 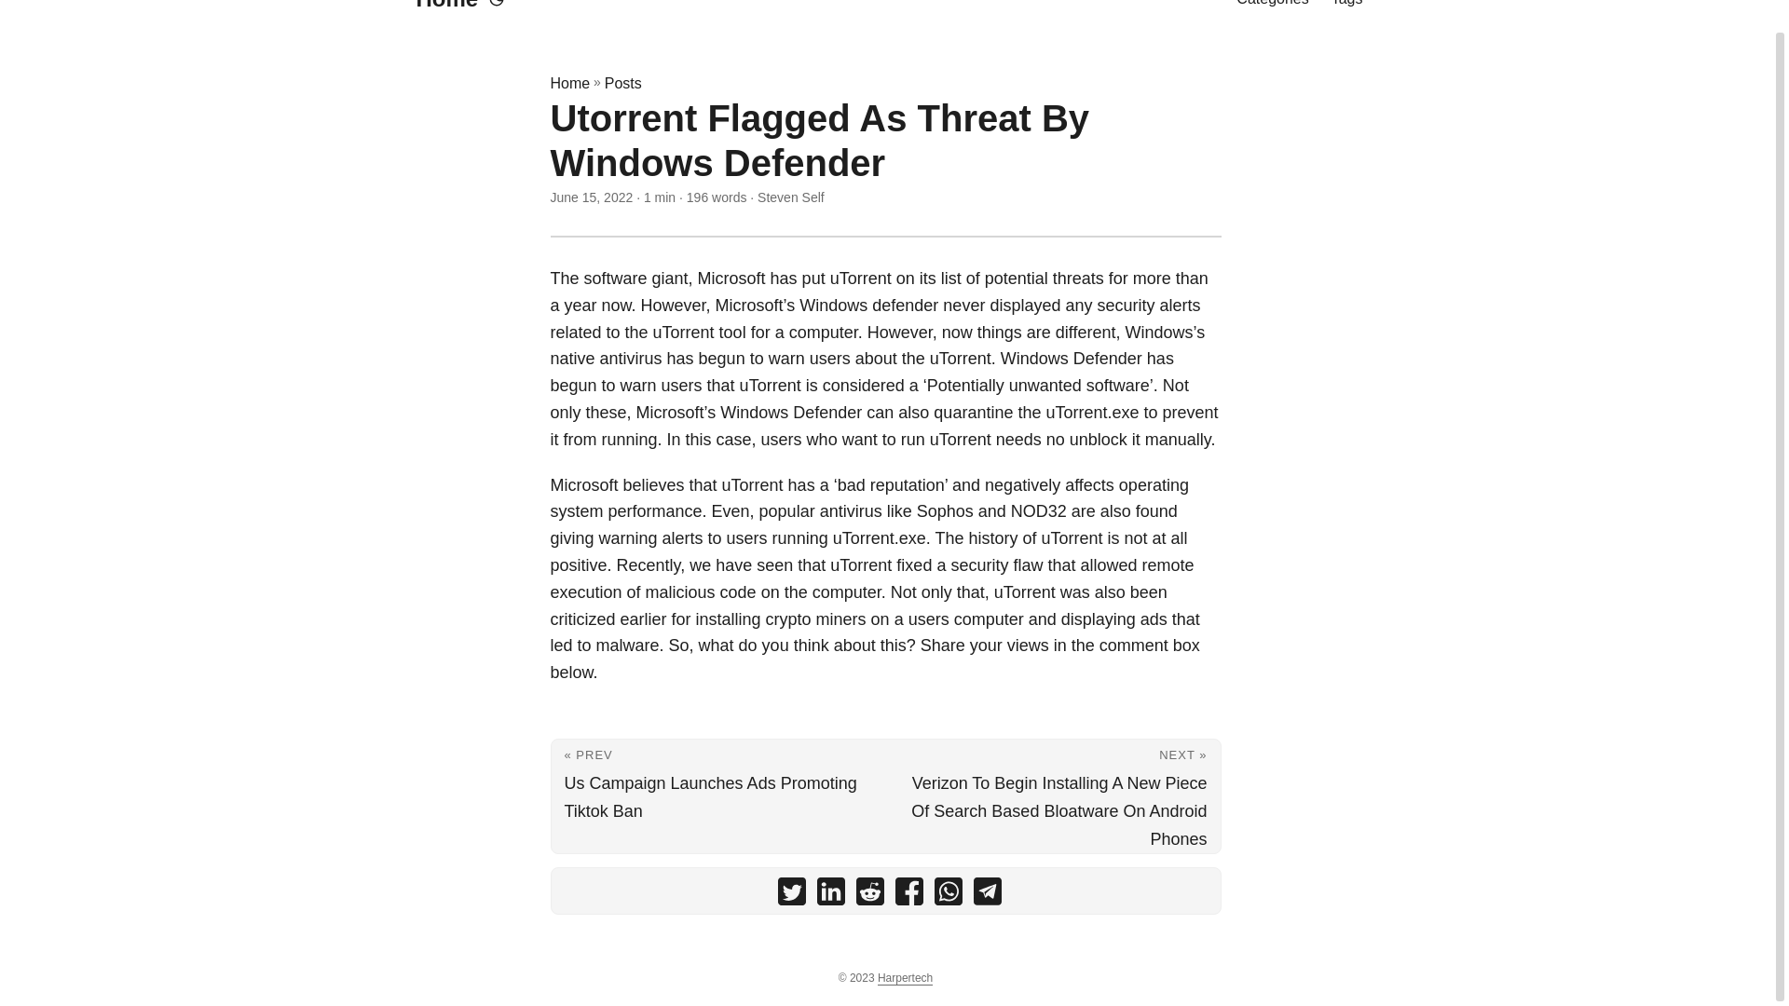 I want to click on Categories, so click(x=1271, y=13).